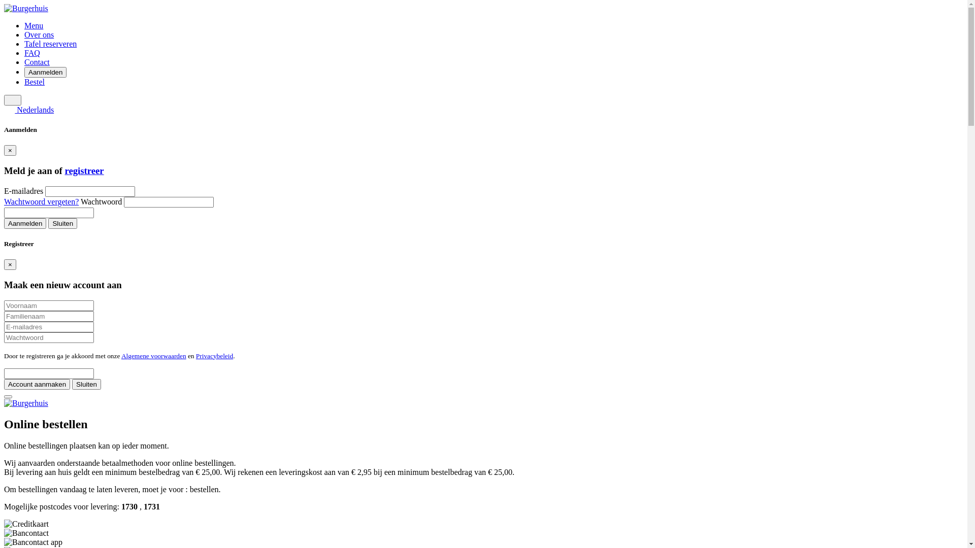 This screenshot has height=548, width=975. I want to click on Over ons, so click(39, 35).